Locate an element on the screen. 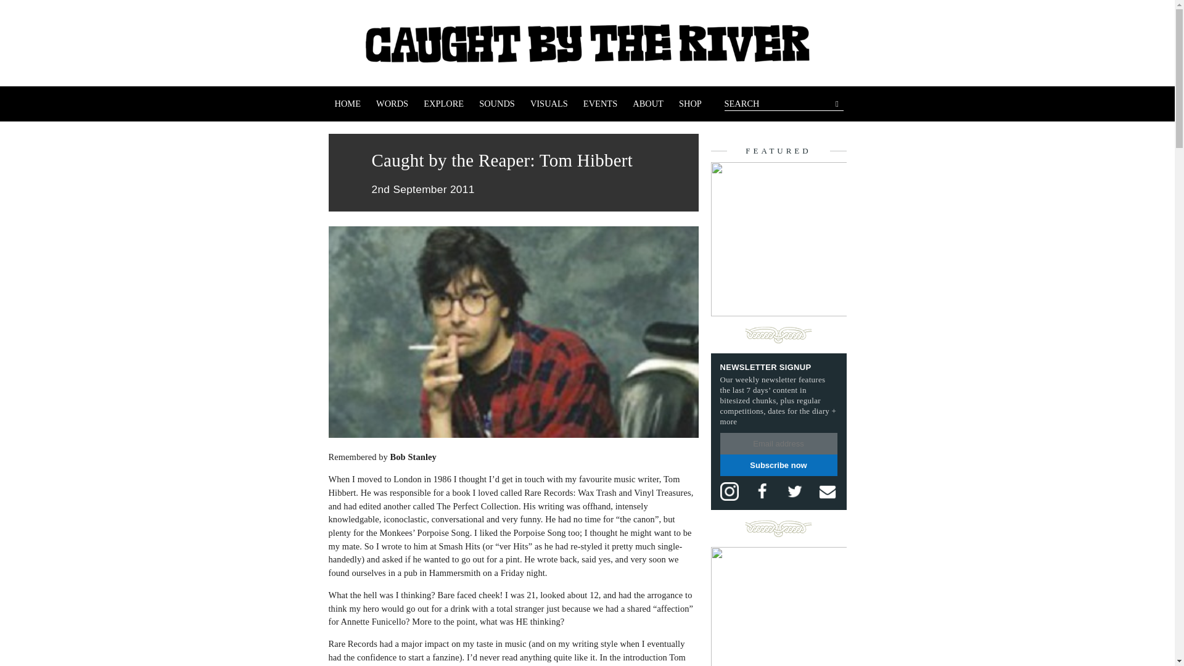 The width and height of the screenshot is (1184, 666). WORDS is located at coordinates (392, 104).